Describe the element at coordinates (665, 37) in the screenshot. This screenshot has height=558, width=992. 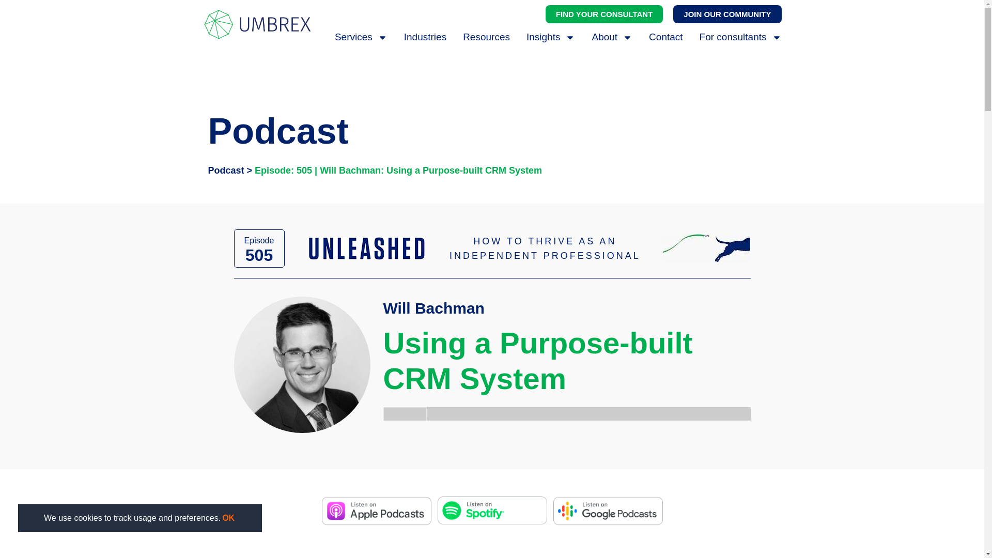
I see `Contact` at that location.